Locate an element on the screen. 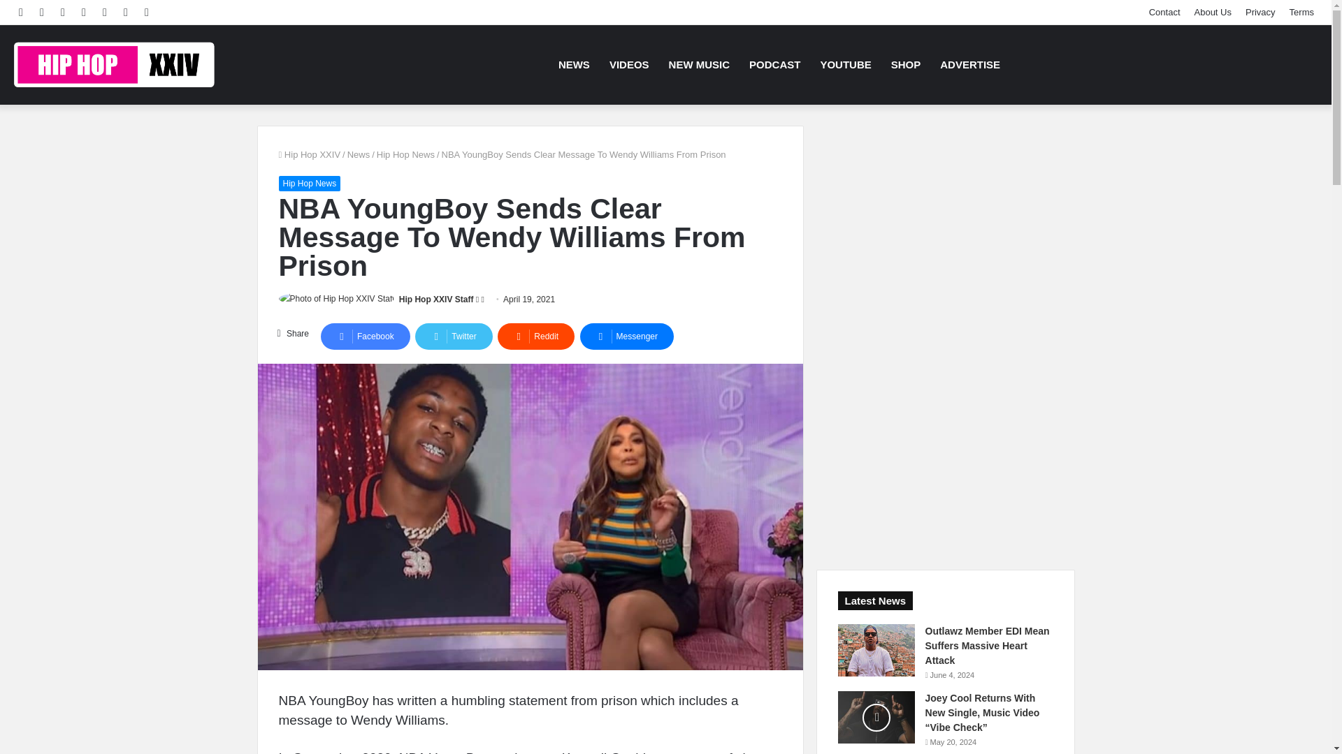  NEW MUSIC is located at coordinates (699, 64).